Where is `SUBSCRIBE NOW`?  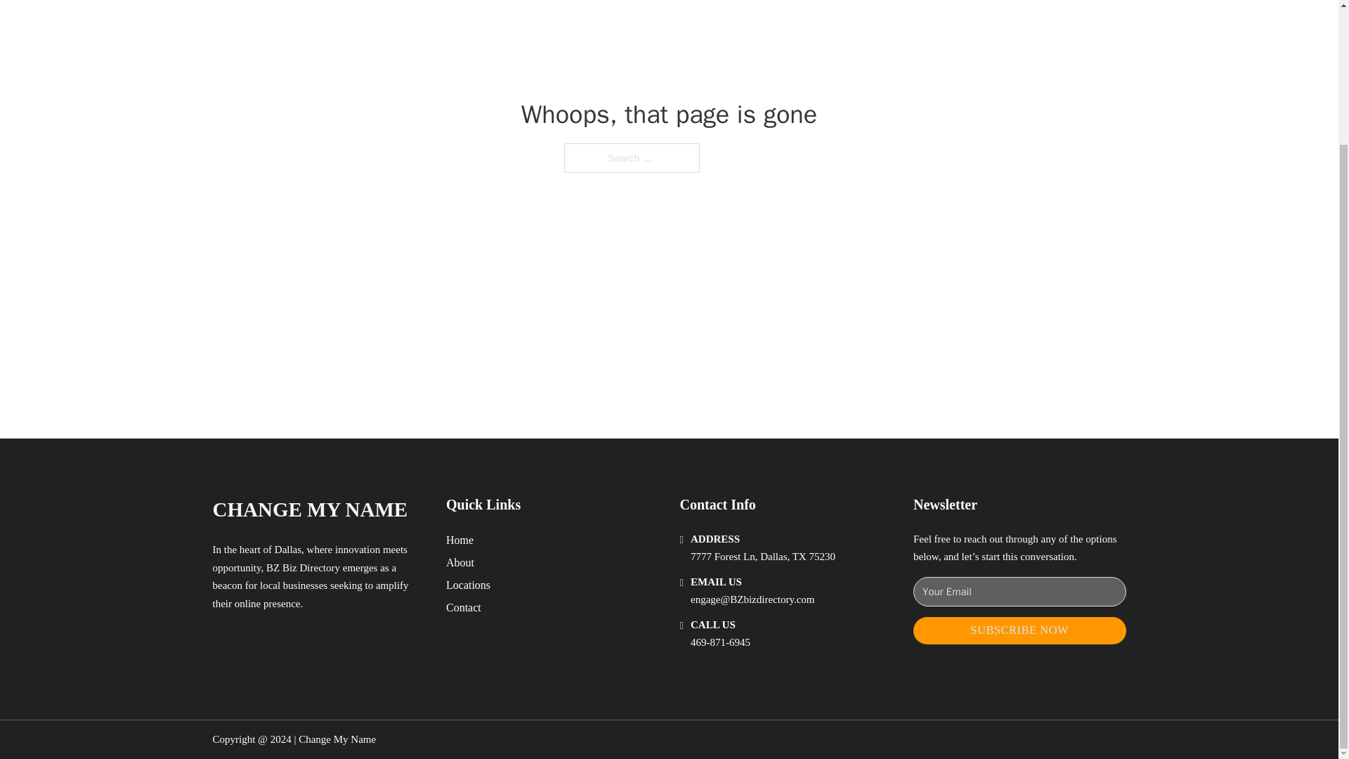
SUBSCRIBE NOW is located at coordinates (1019, 630).